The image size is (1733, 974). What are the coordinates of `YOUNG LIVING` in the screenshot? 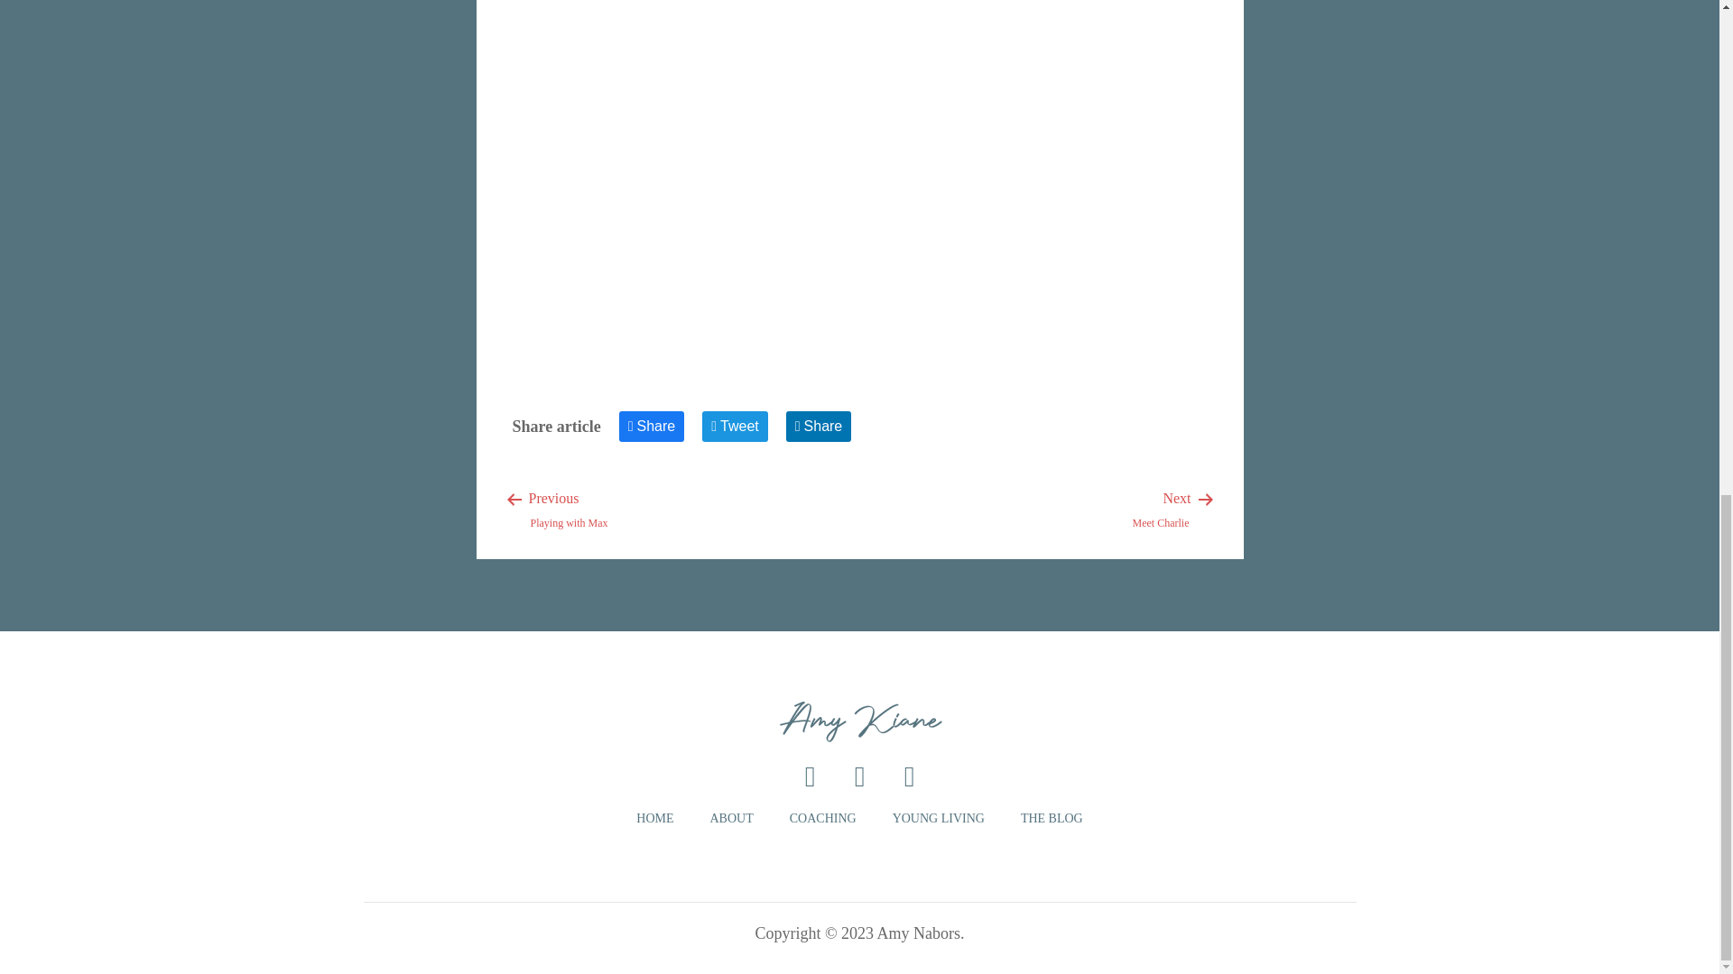 It's located at (1052, 819).